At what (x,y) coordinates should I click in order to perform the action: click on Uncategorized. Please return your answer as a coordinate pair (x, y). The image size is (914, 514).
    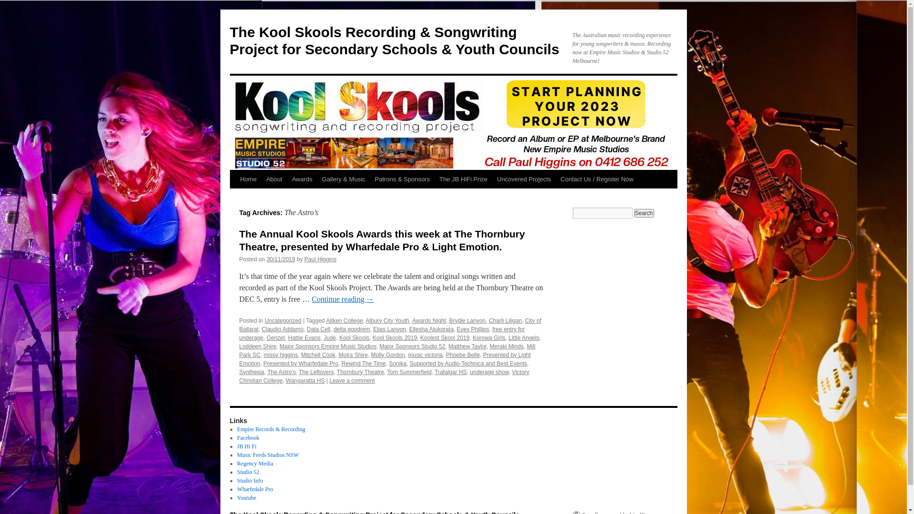
    Looking at the image, I should click on (283, 321).